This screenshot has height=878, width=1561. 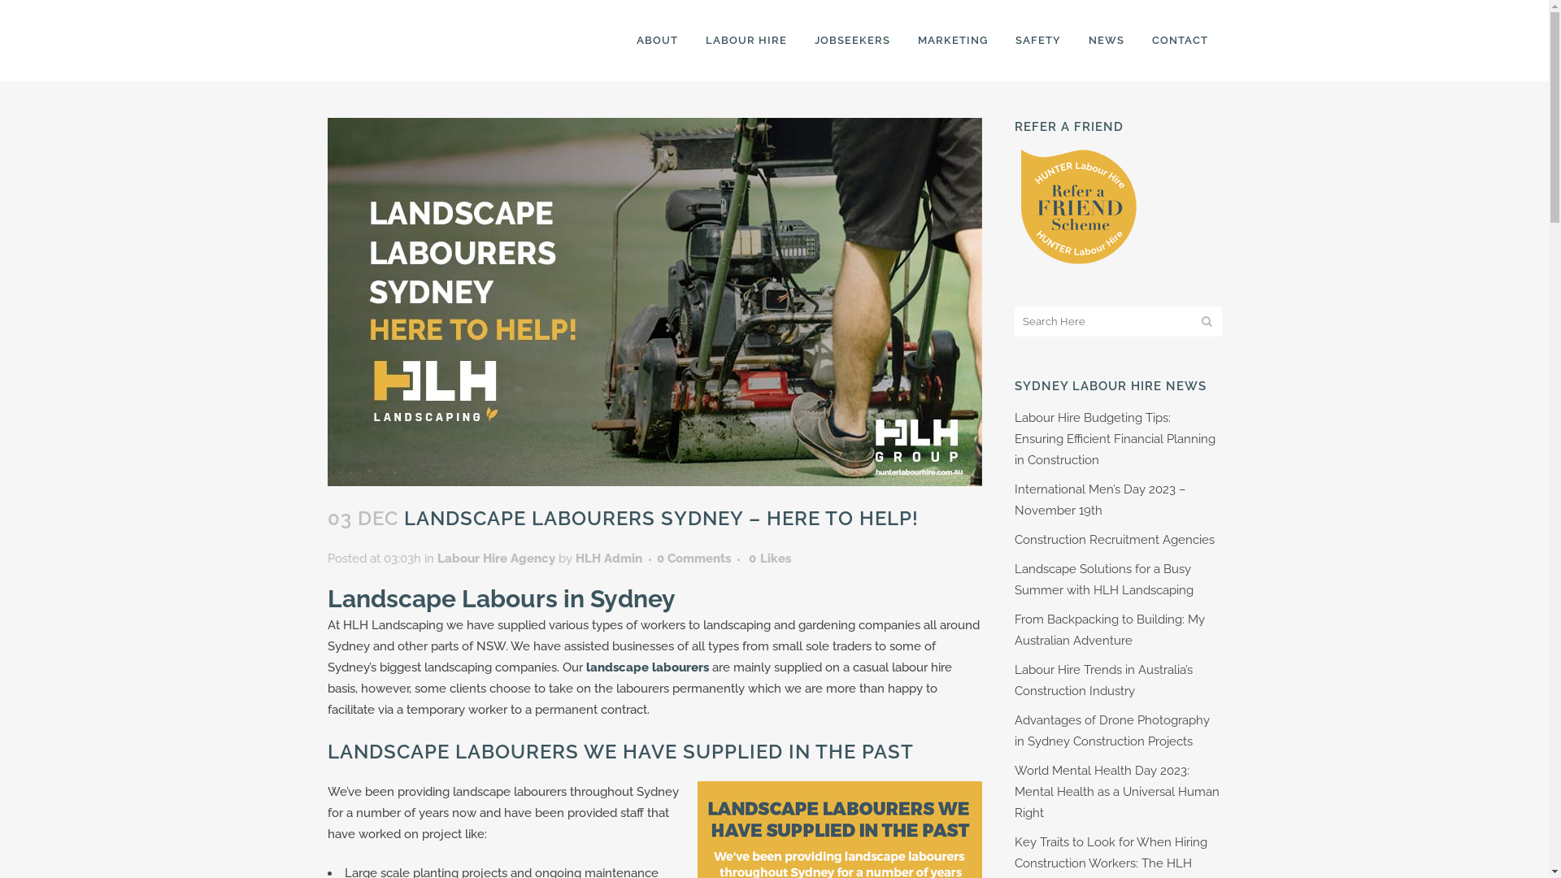 What do you see at coordinates (851, 41) in the screenshot?
I see `JOBSEEKERS` at bounding box center [851, 41].